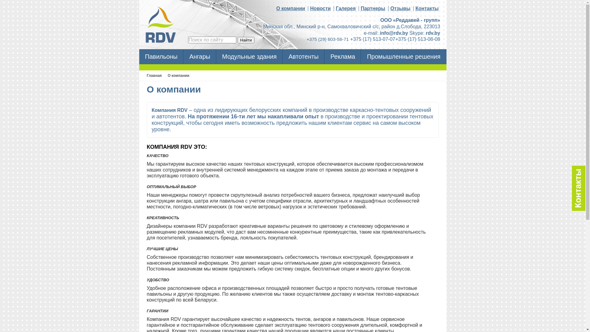 The height and width of the screenshot is (332, 590). What do you see at coordinates (394, 33) in the screenshot?
I see `info@rdv.by` at bounding box center [394, 33].